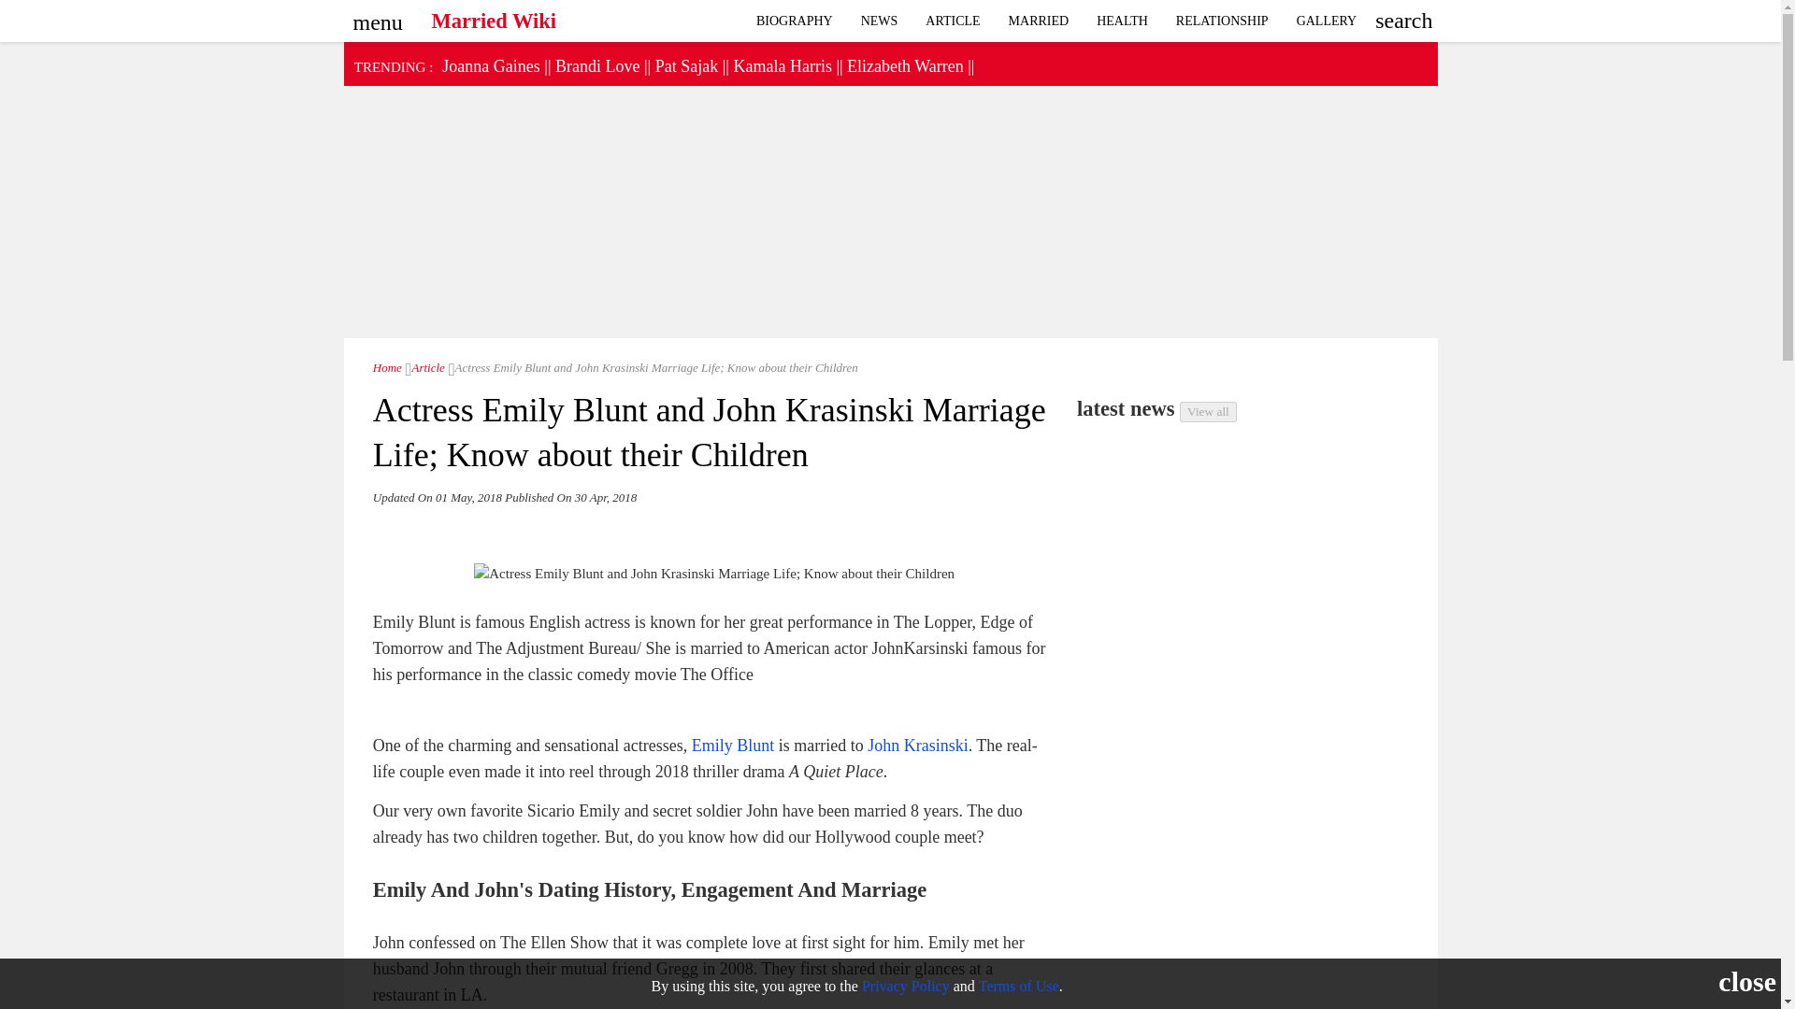 The image size is (1795, 1009). I want to click on married, so click(1039, 21).